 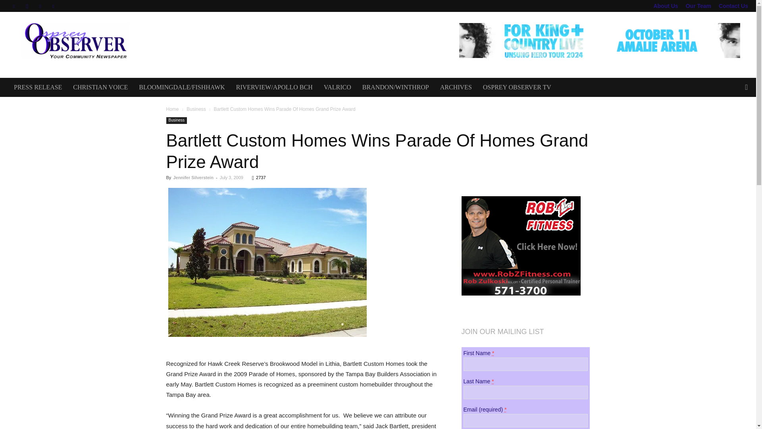 I want to click on Instagram, so click(x=27, y=6).